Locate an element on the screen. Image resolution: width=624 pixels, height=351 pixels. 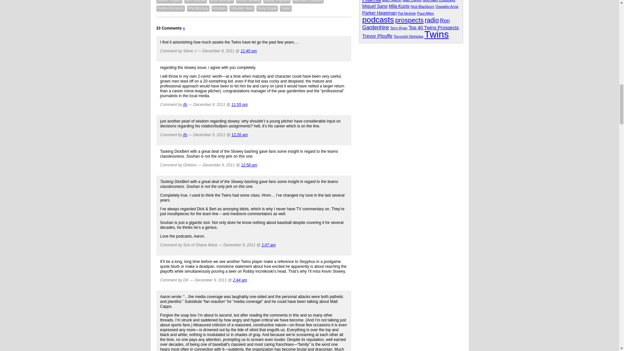
Shooter Hunt is located at coordinates (242, 8).